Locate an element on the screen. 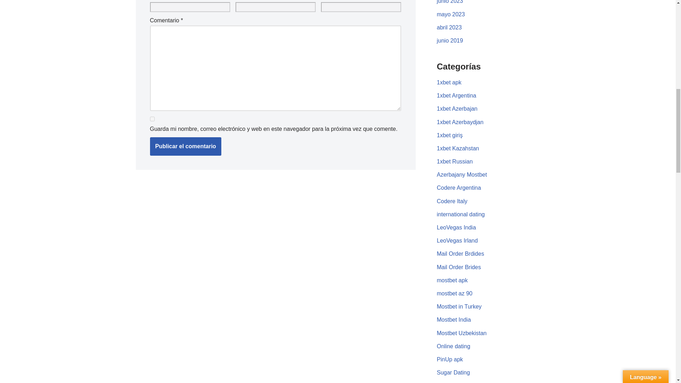  mayo 2023 is located at coordinates (451, 14).